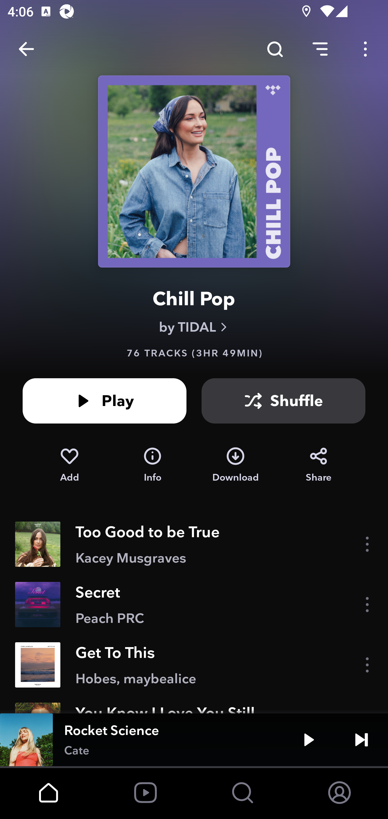 This screenshot has height=819, width=388. I want to click on by TIDAL, so click(194, 327).